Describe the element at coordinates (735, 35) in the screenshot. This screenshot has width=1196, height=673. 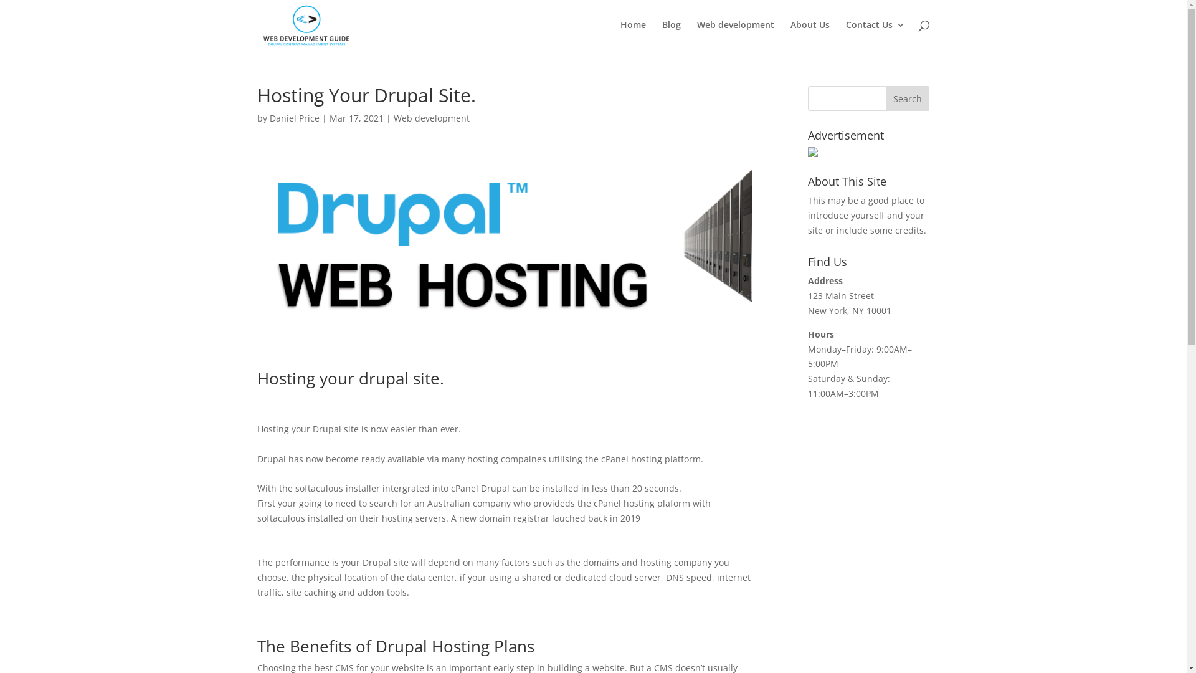
I see `Web development` at that location.